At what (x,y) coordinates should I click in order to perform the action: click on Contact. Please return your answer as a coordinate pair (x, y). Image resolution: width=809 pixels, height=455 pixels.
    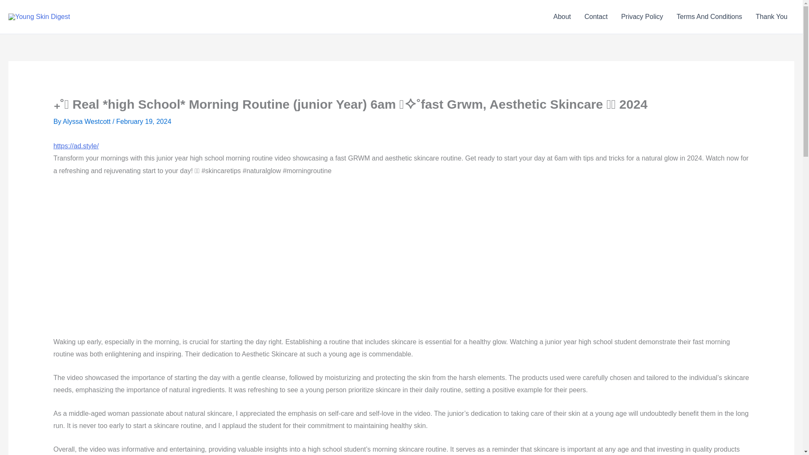
    Looking at the image, I should click on (596, 17).